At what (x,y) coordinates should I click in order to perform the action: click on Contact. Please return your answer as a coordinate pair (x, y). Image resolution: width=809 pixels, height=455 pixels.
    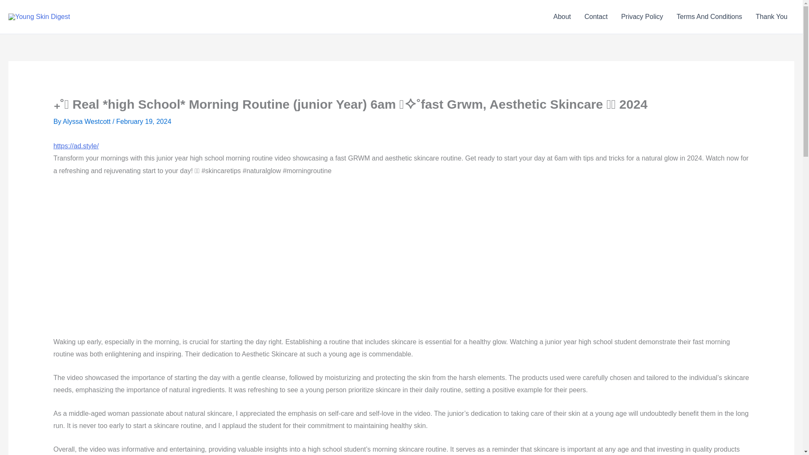
    Looking at the image, I should click on (596, 17).